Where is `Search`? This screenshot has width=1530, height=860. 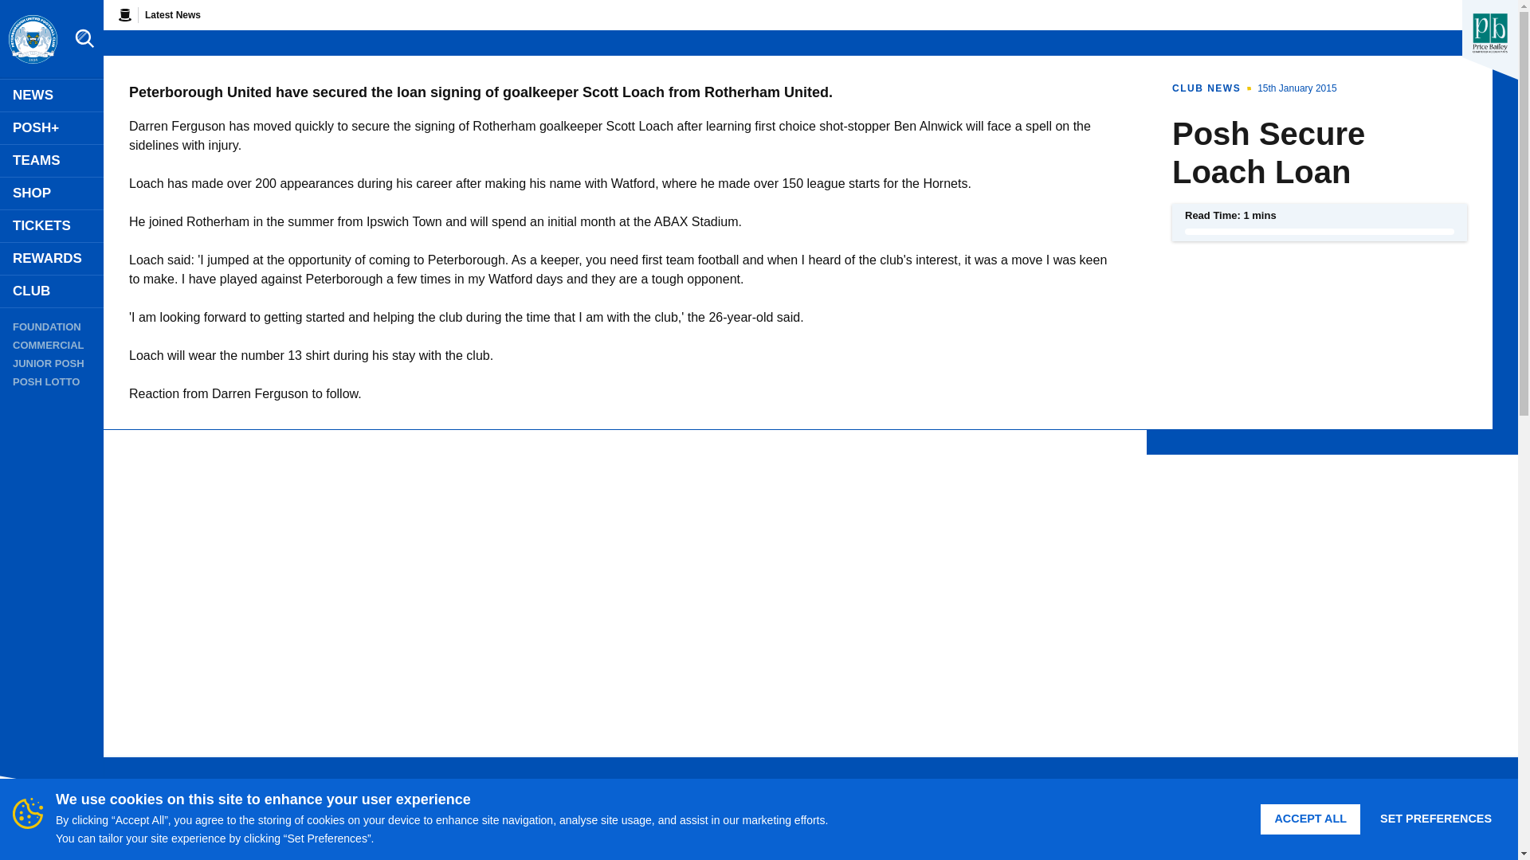
Search is located at coordinates (84, 40).